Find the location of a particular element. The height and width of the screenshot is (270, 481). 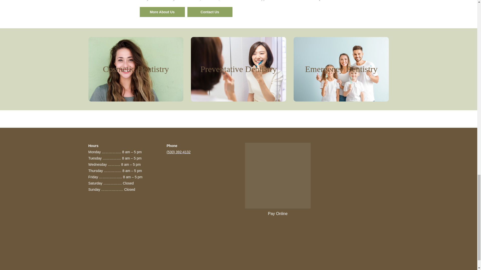

Contact Us is located at coordinates (210, 12).